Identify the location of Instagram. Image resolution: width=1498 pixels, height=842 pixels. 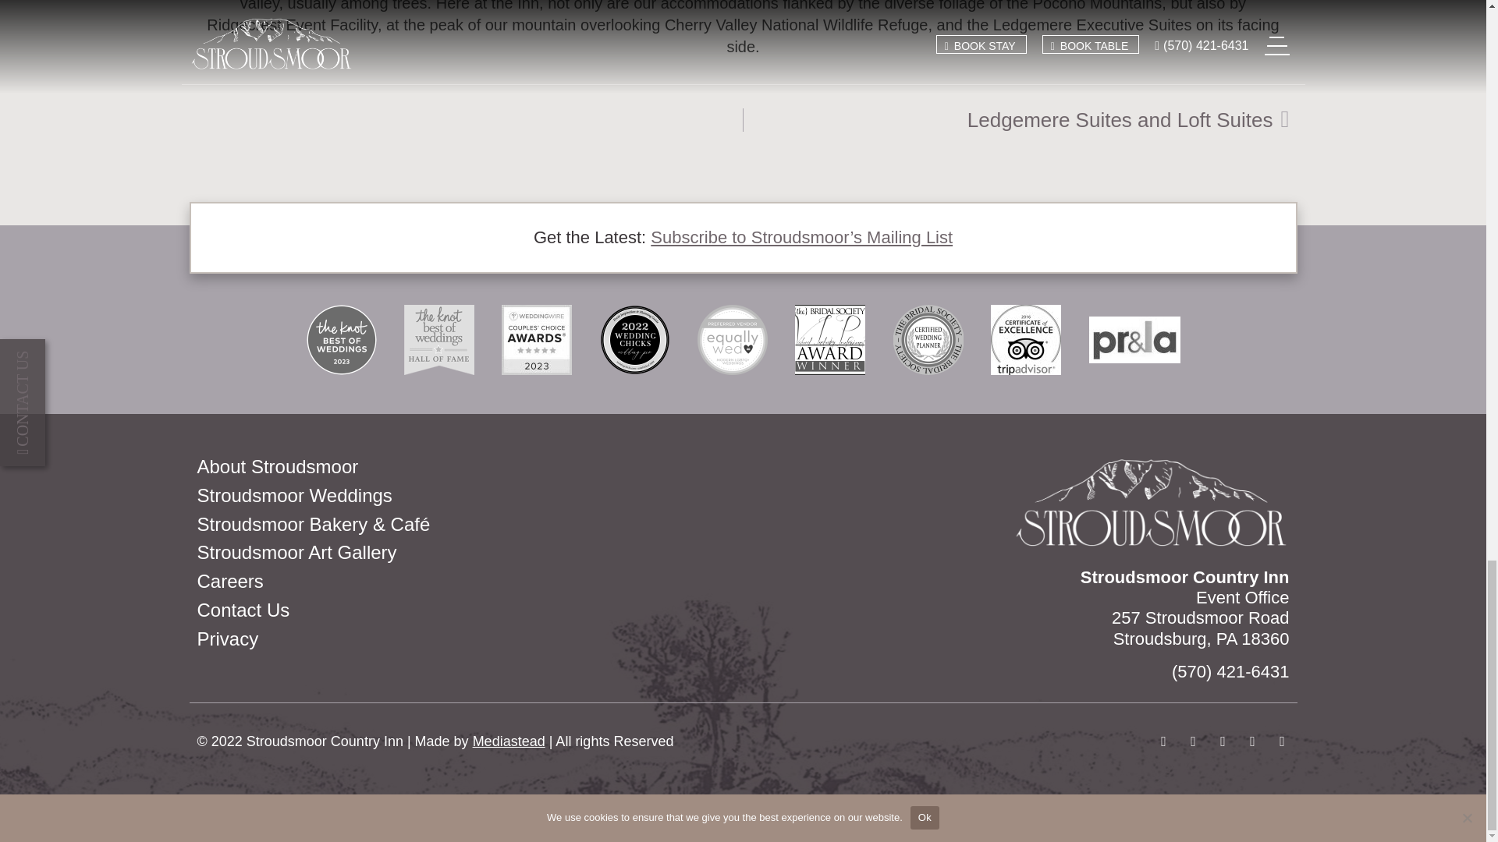
(465, 553).